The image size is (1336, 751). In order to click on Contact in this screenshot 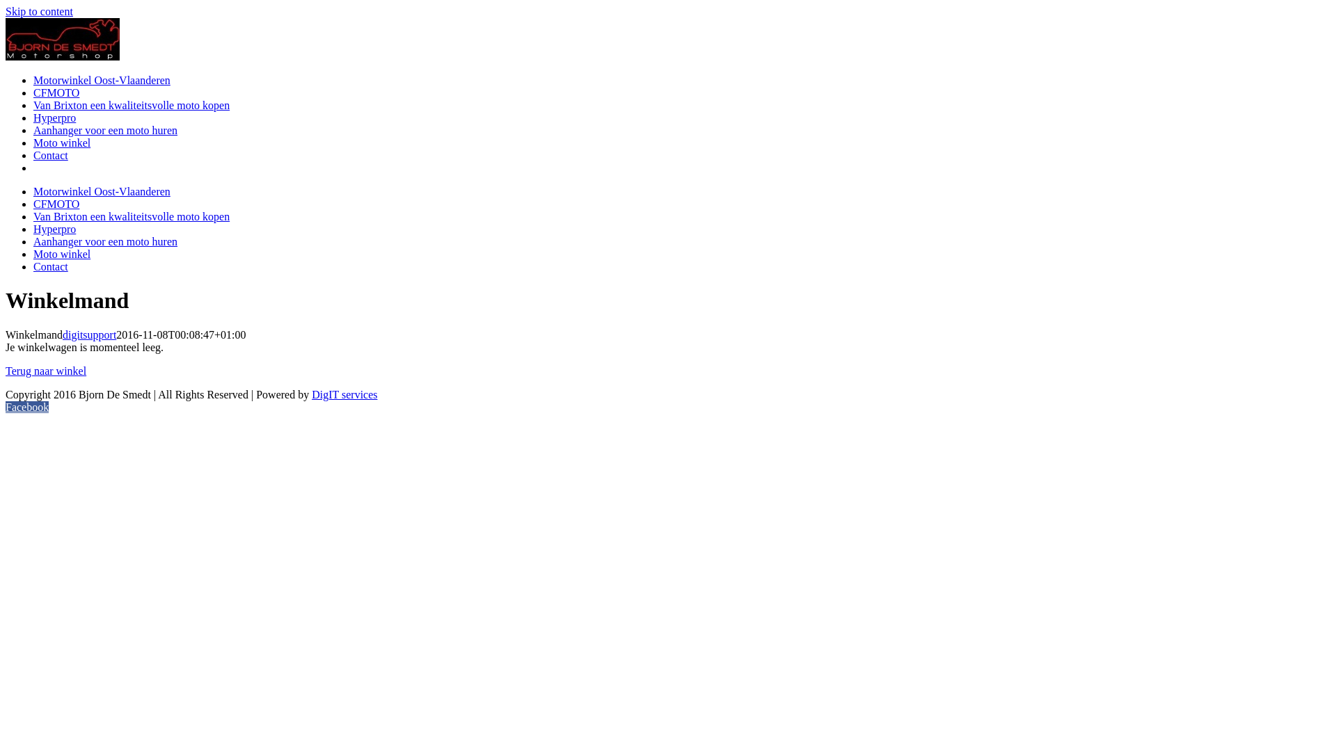, I will do `click(51, 267)`.